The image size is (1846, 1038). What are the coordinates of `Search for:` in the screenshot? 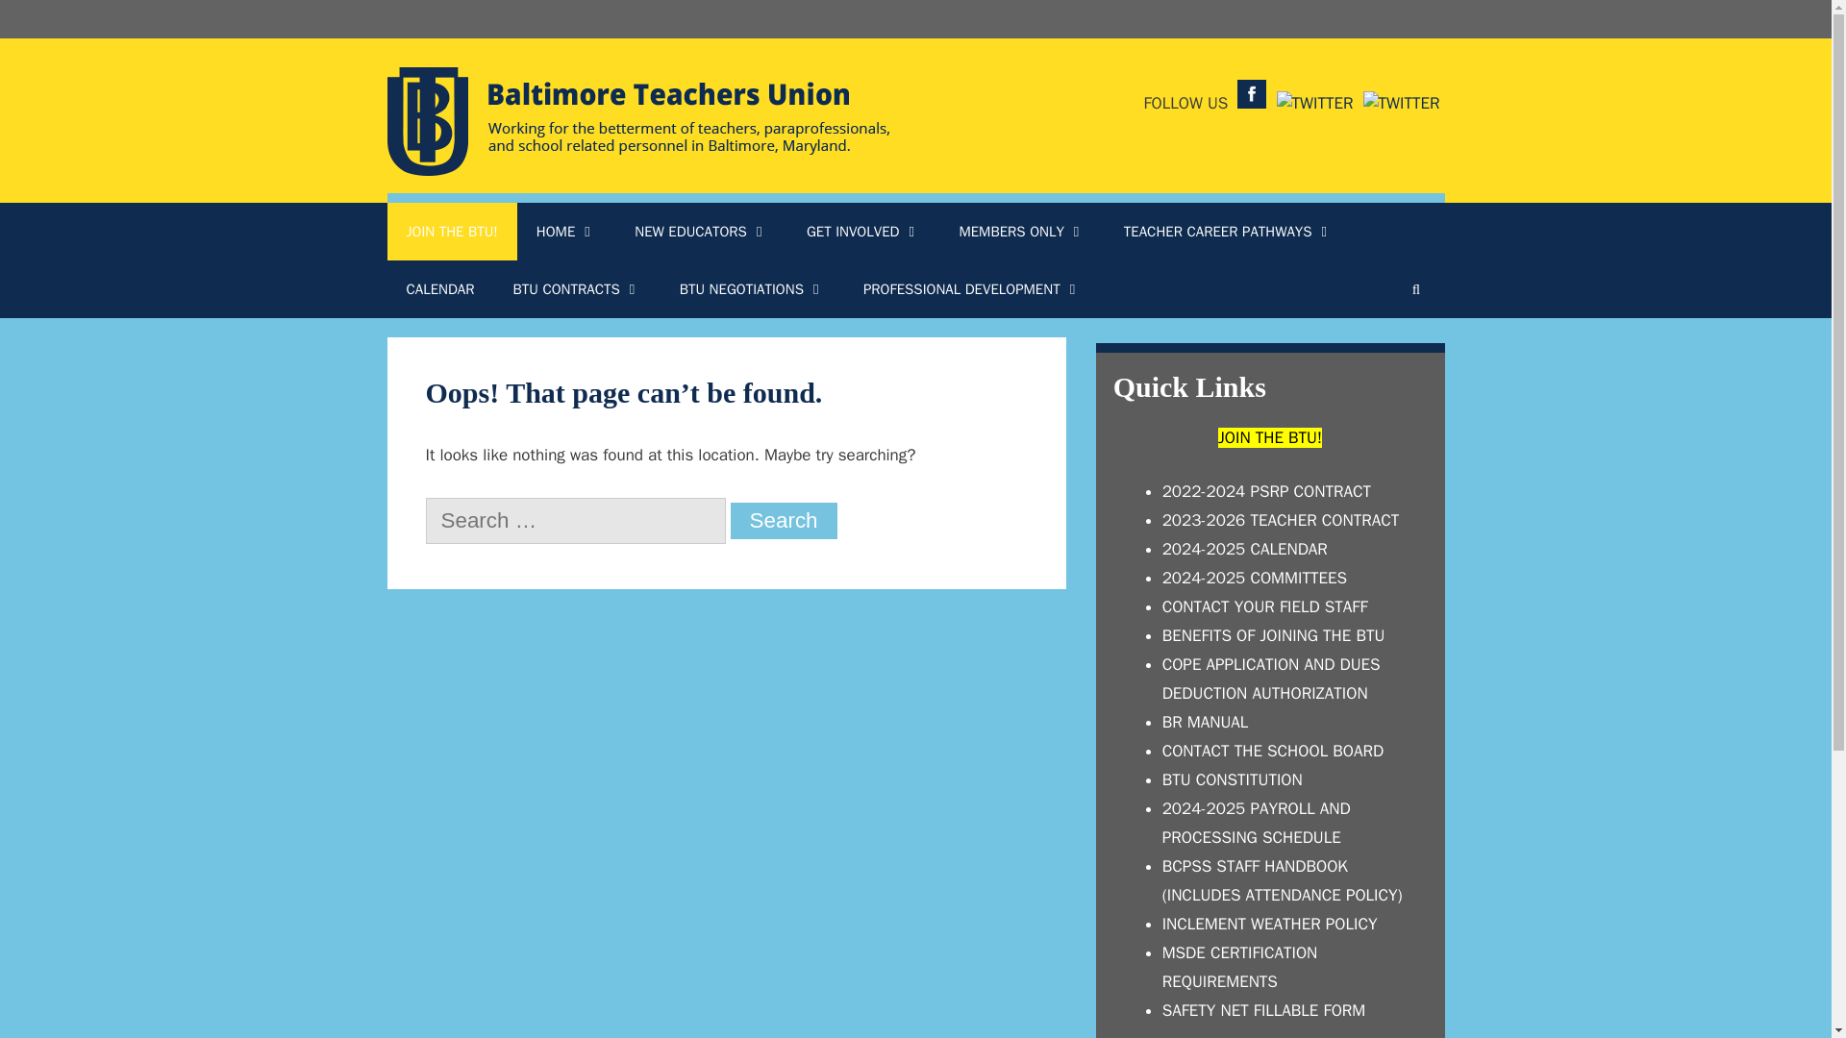 It's located at (575, 521).